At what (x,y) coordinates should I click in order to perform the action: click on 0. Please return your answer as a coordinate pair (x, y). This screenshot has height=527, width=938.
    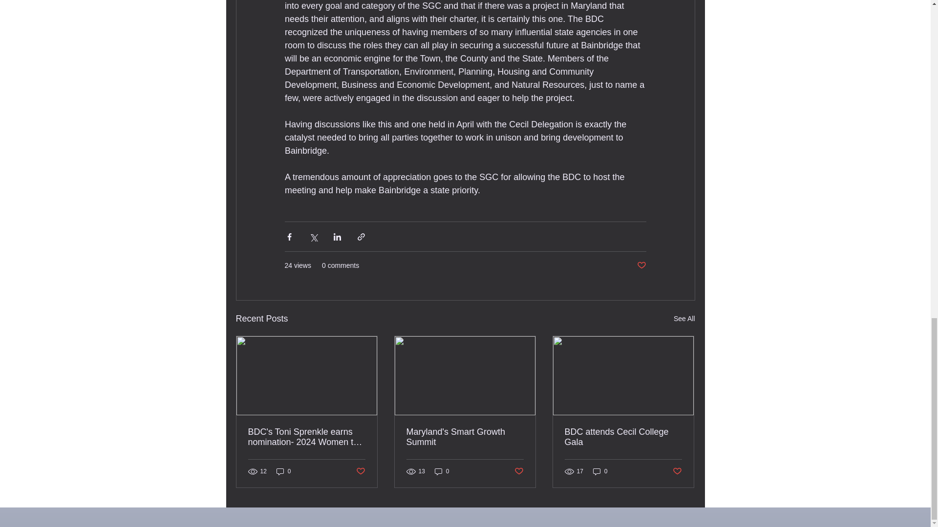
    Looking at the image, I should click on (283, 471).